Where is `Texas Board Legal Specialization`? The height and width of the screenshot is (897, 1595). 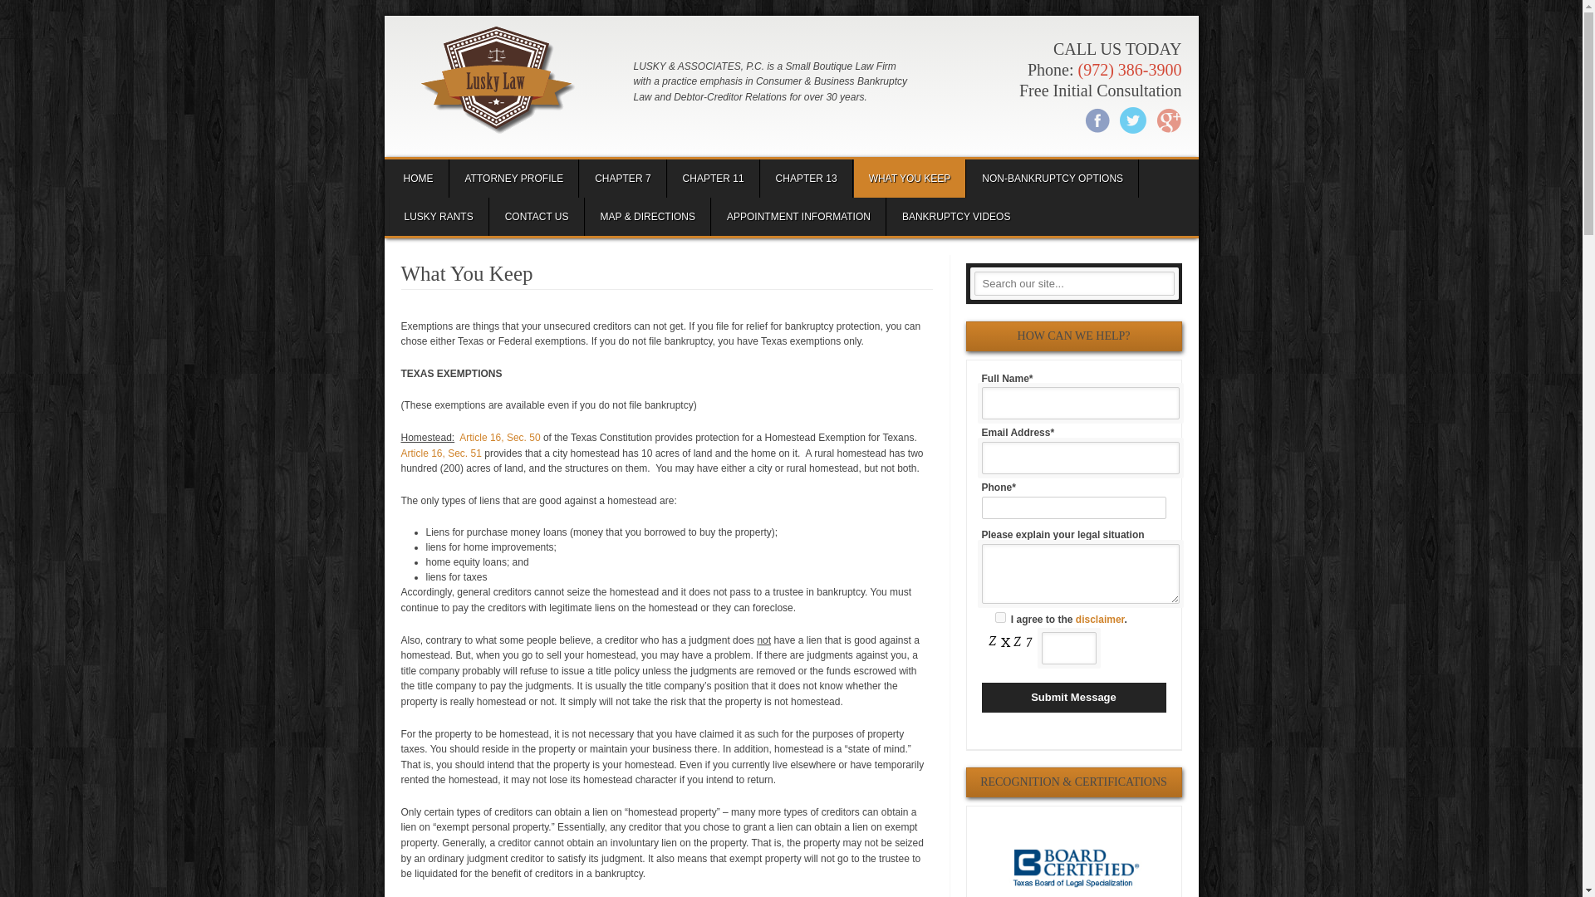
Texas Board Legal Specialization is located at coordinates (1073, 867).